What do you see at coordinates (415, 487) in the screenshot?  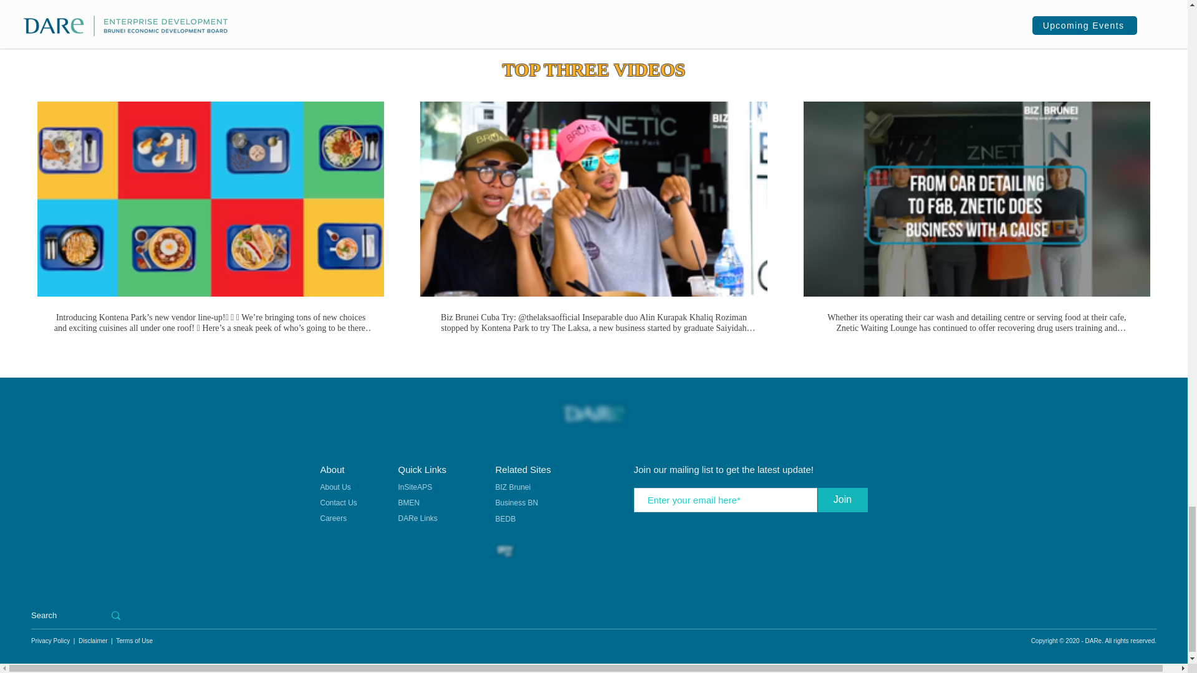 I see `InSiteAPS` at bounding box center [415, 487].